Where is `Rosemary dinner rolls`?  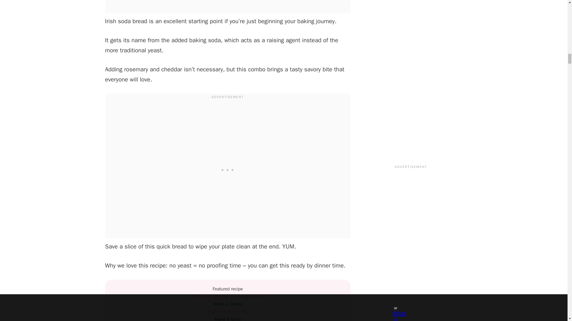
Rosemary dinner rolls is located at coordinates (228, 311).